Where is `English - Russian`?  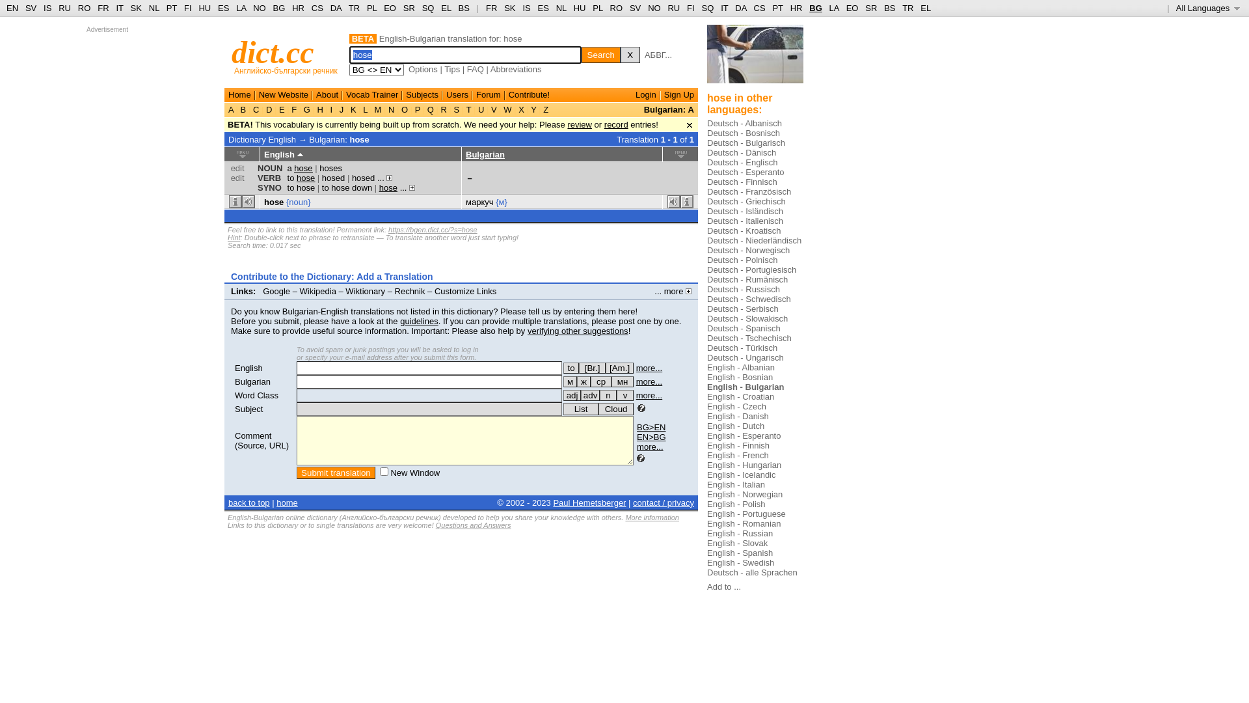 English - Russian is located at coordinates (740, 534).